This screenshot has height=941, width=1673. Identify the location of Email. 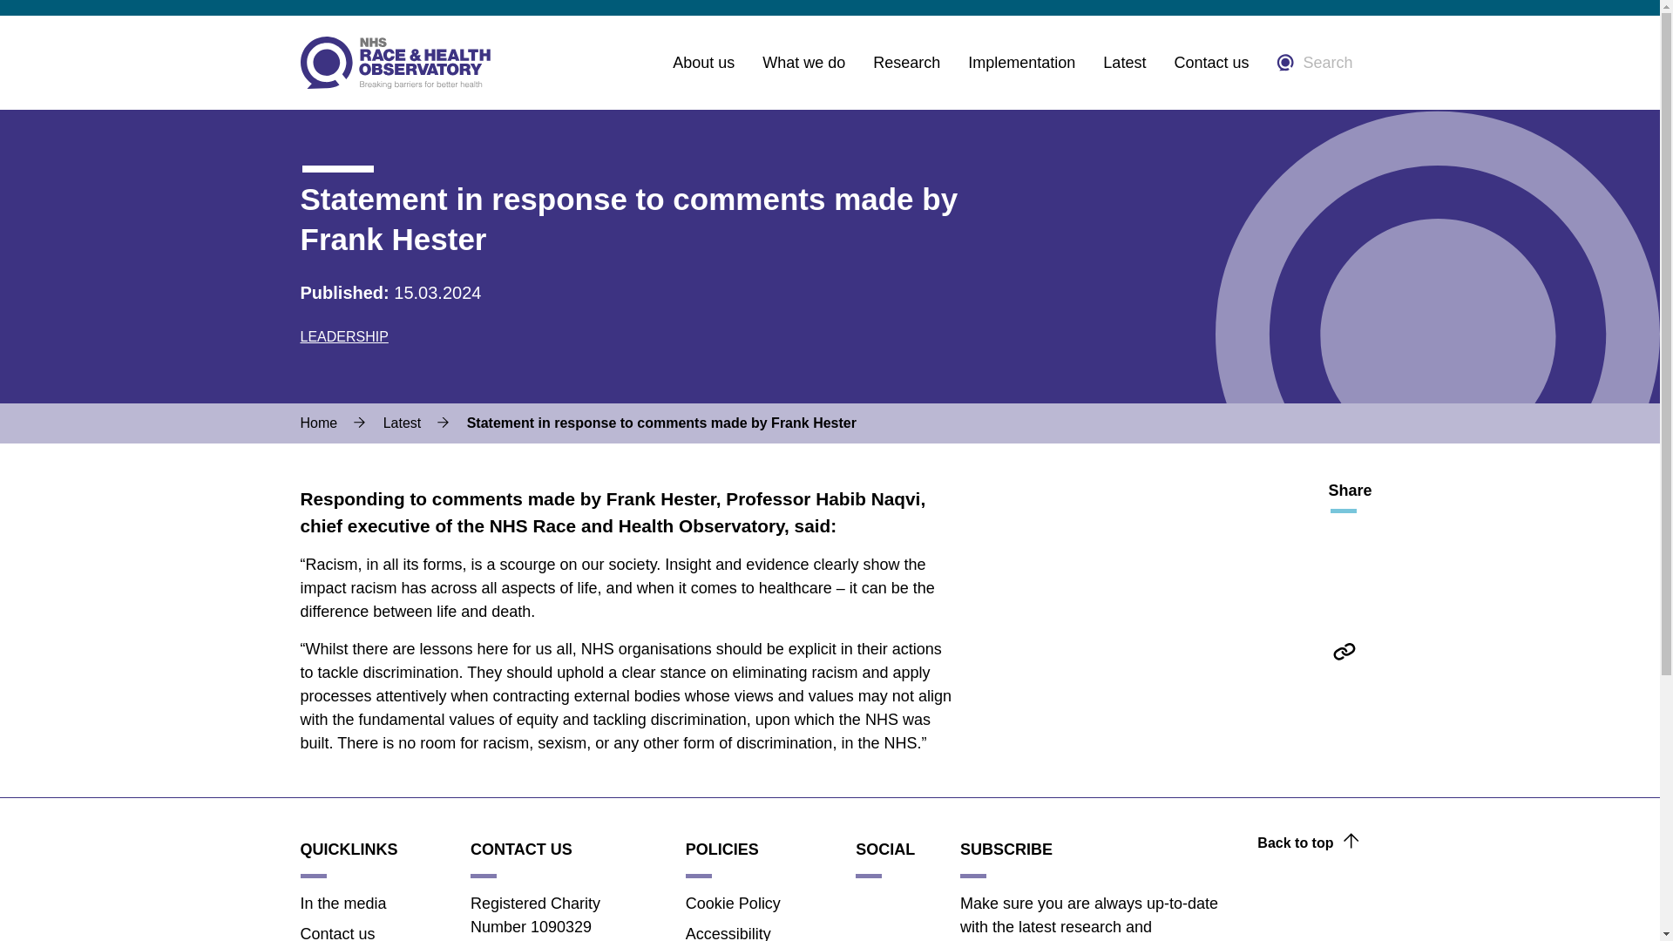
(1344, 688).